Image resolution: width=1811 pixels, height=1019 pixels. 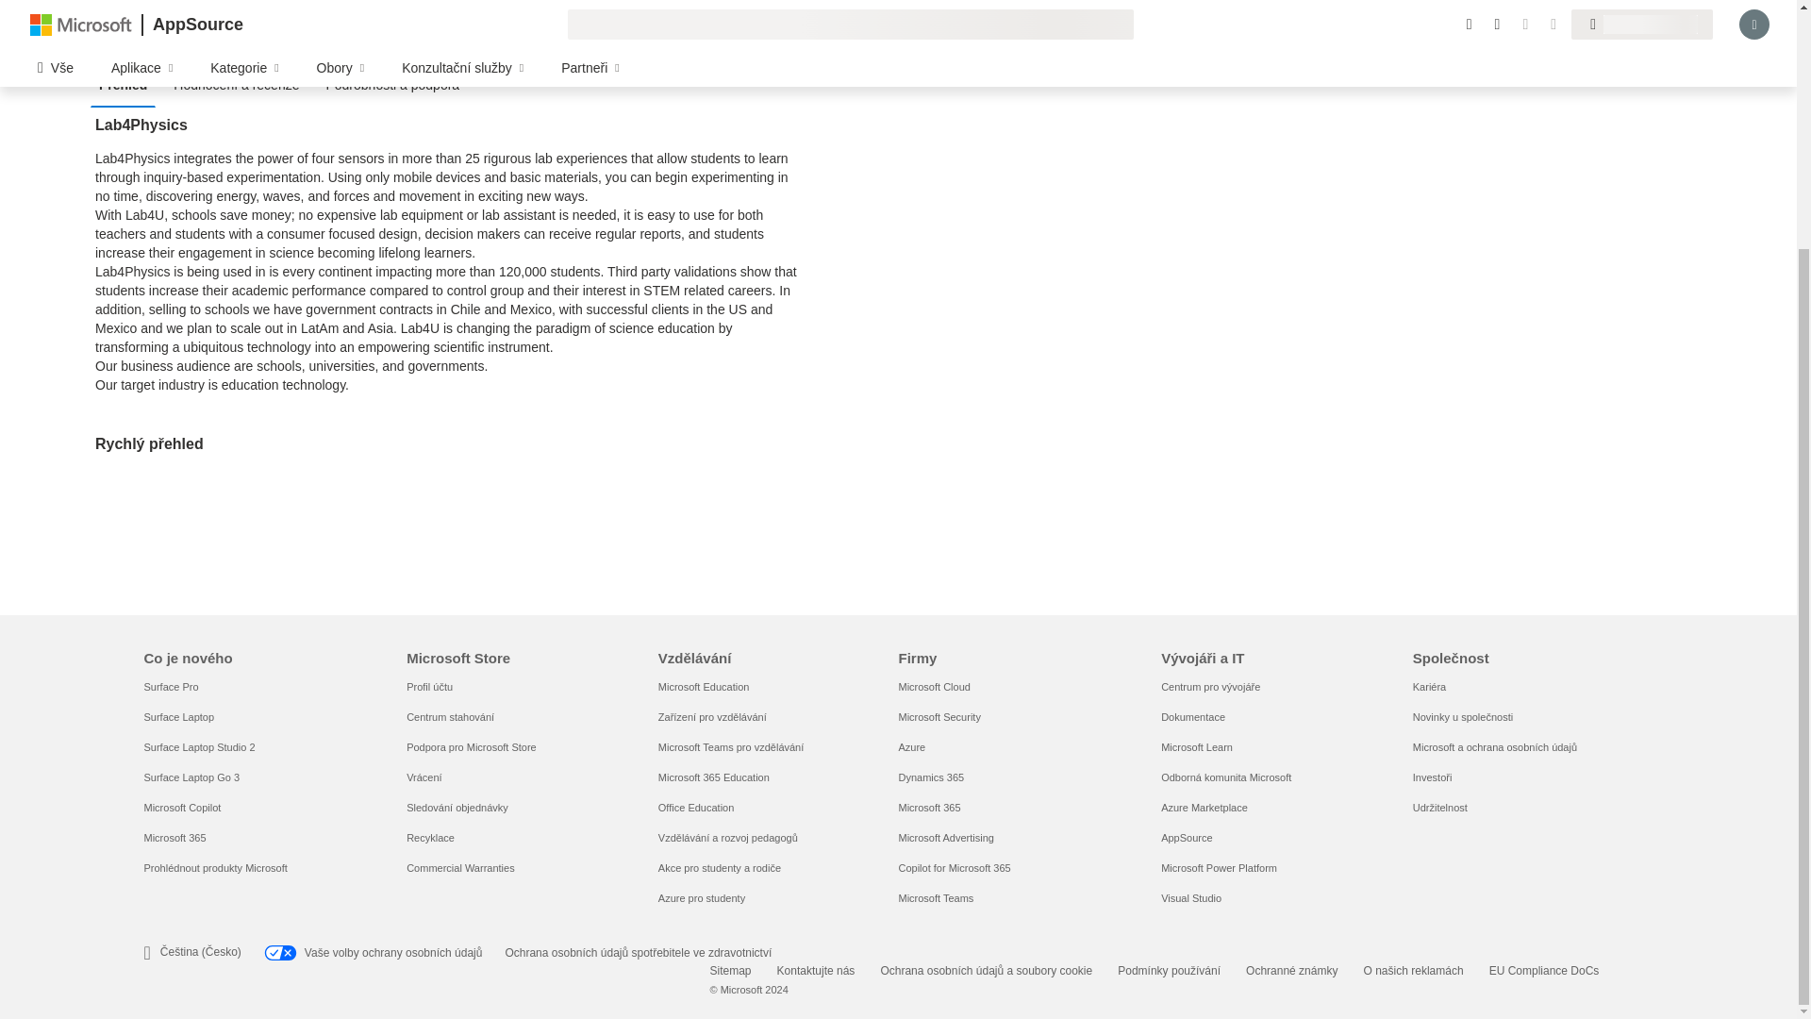 I want to click on Recyklace, so click(x=430, y=838).